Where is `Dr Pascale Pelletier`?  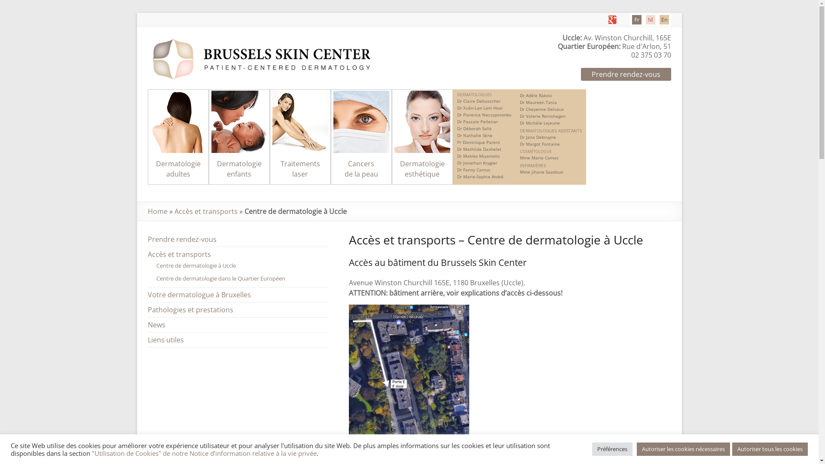
Dr Pascale Pelletier is located at coordinates (478, 122).